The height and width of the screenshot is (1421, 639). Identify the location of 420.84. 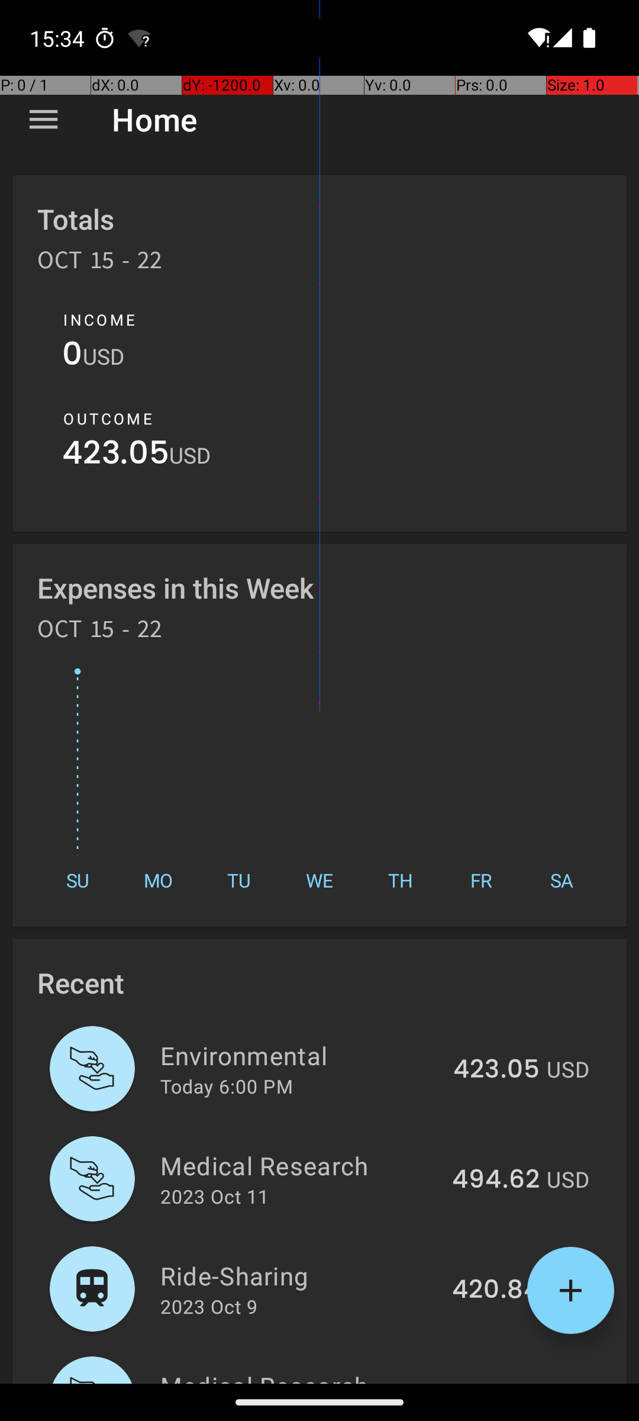
(496, 1290).